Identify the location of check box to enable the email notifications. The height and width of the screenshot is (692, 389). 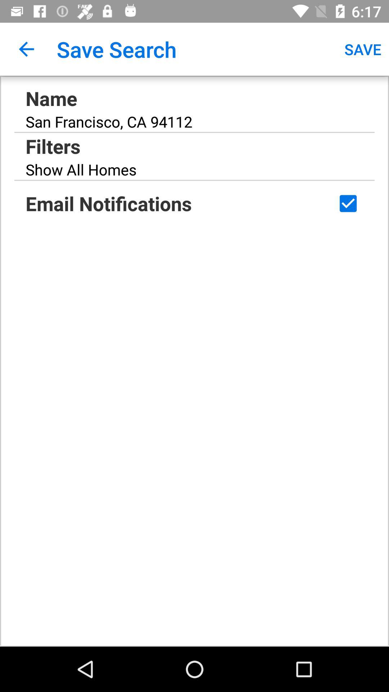
(348, 203).